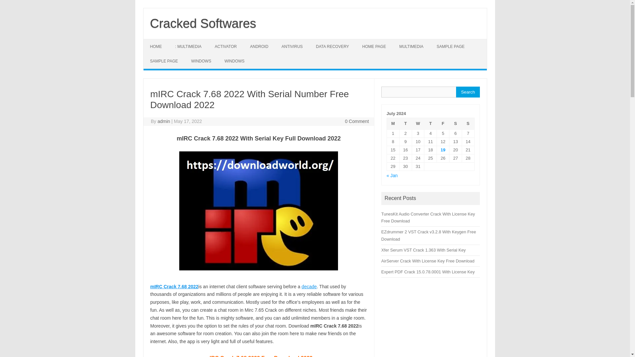 The image size is (635, 357). I want to click on Tuesday, so click(405, 123).